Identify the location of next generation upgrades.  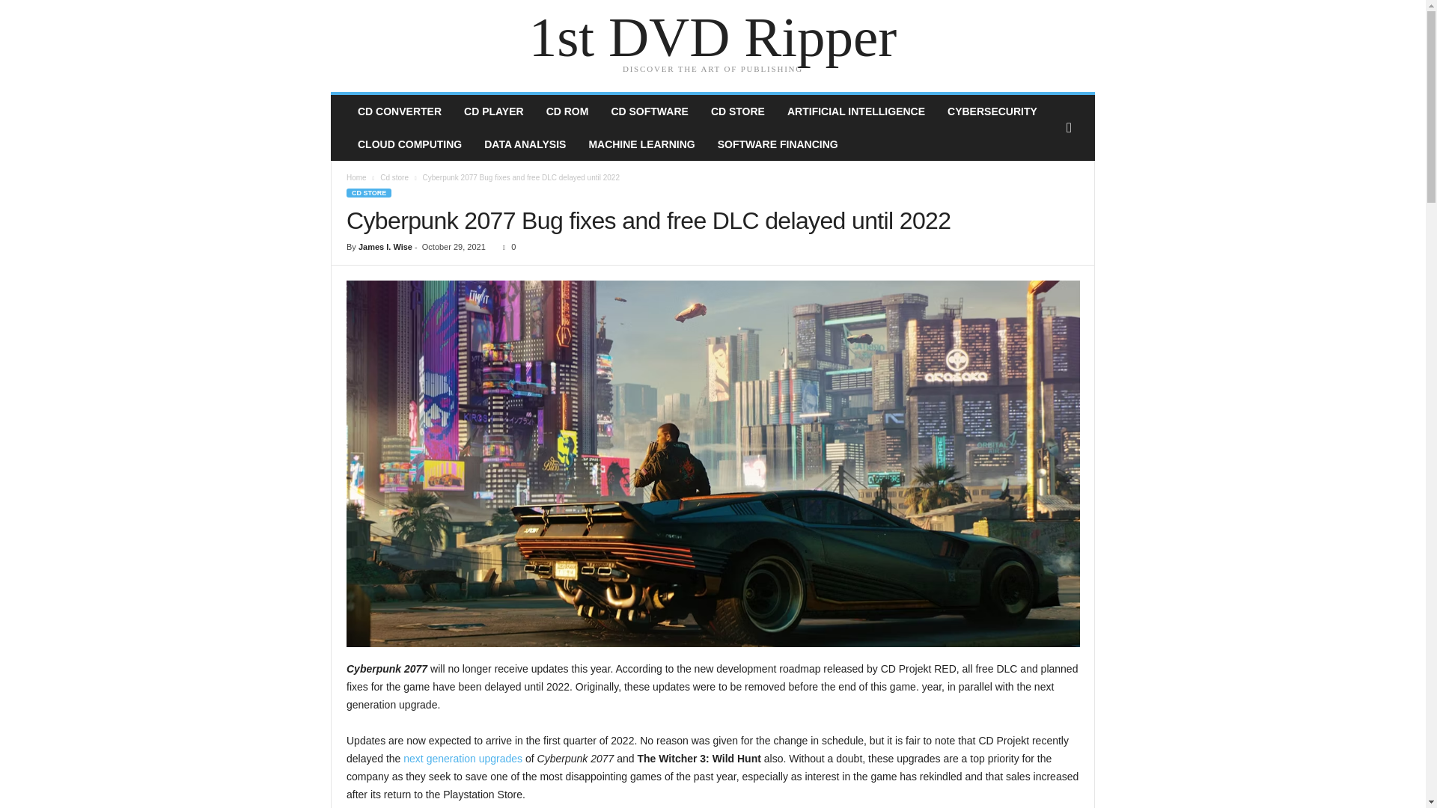
(463, 759).